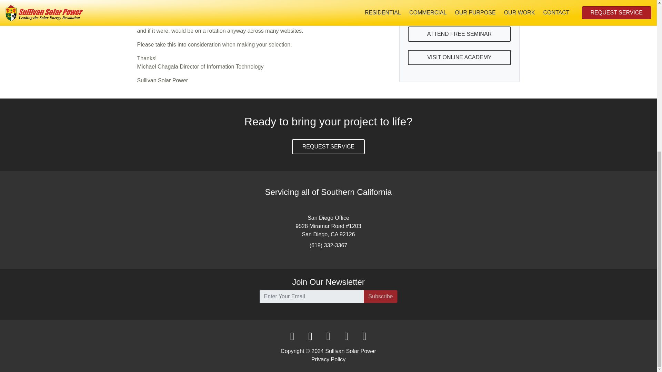 The width and height of the screenshot is (662, 372). Describe the element at coordinates (459, 12) in the screenshot. I see `ATTEND FREE SEMINAR` at that location.